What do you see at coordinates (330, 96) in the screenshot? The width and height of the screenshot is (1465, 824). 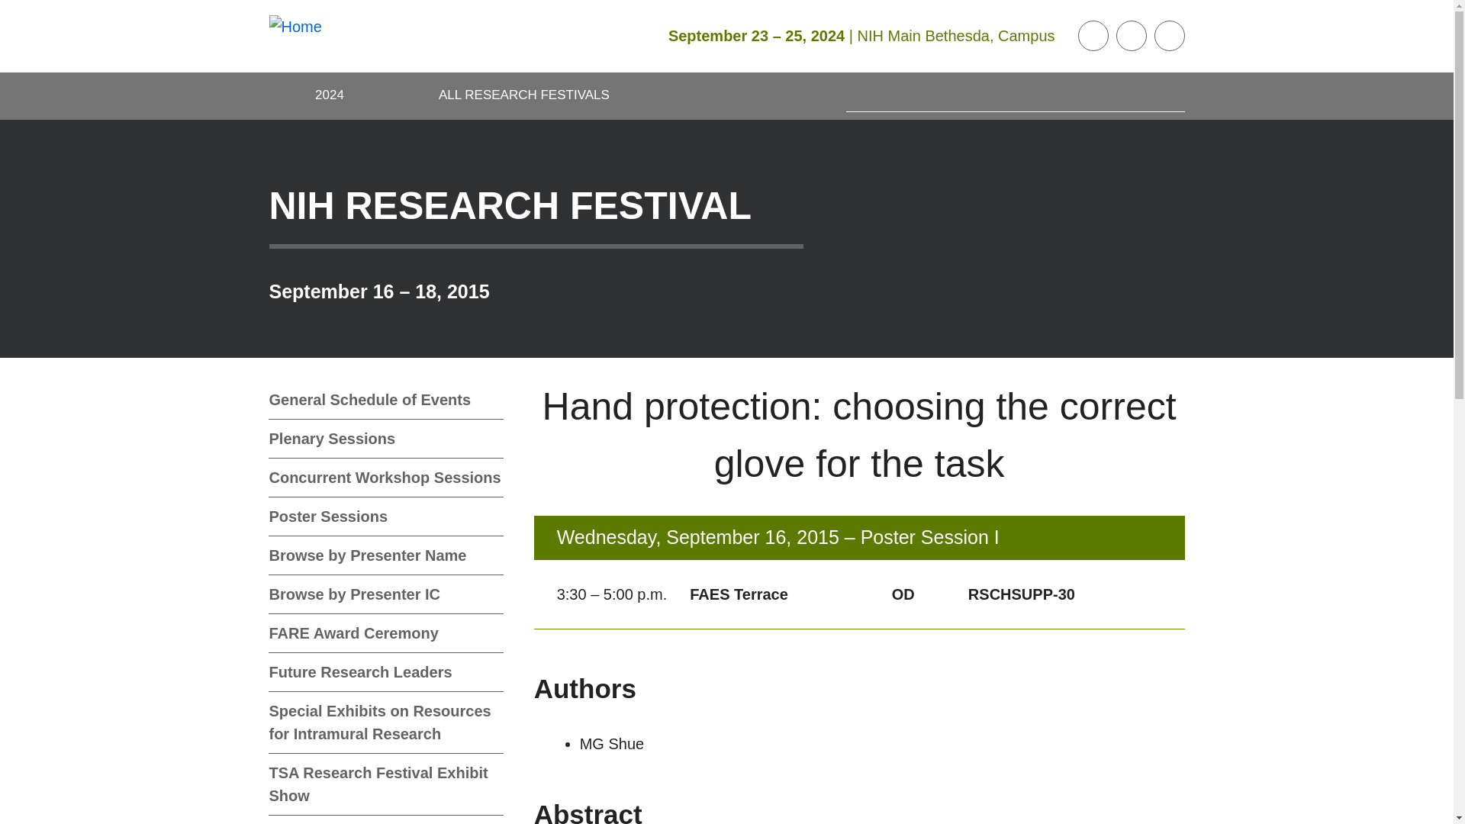 I see `2024 NIH Research Festival` at bounding box center [330, 96].